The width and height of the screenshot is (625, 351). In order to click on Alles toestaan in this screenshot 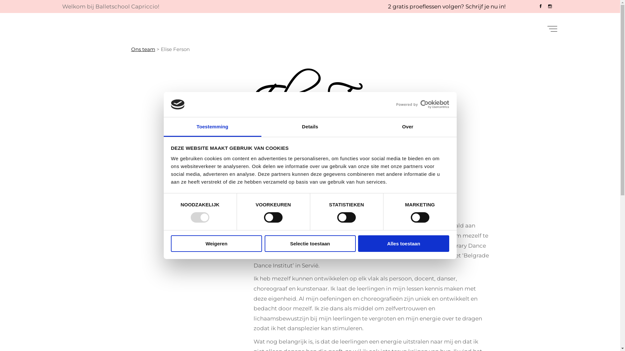, I will do `click(404, 244)`.